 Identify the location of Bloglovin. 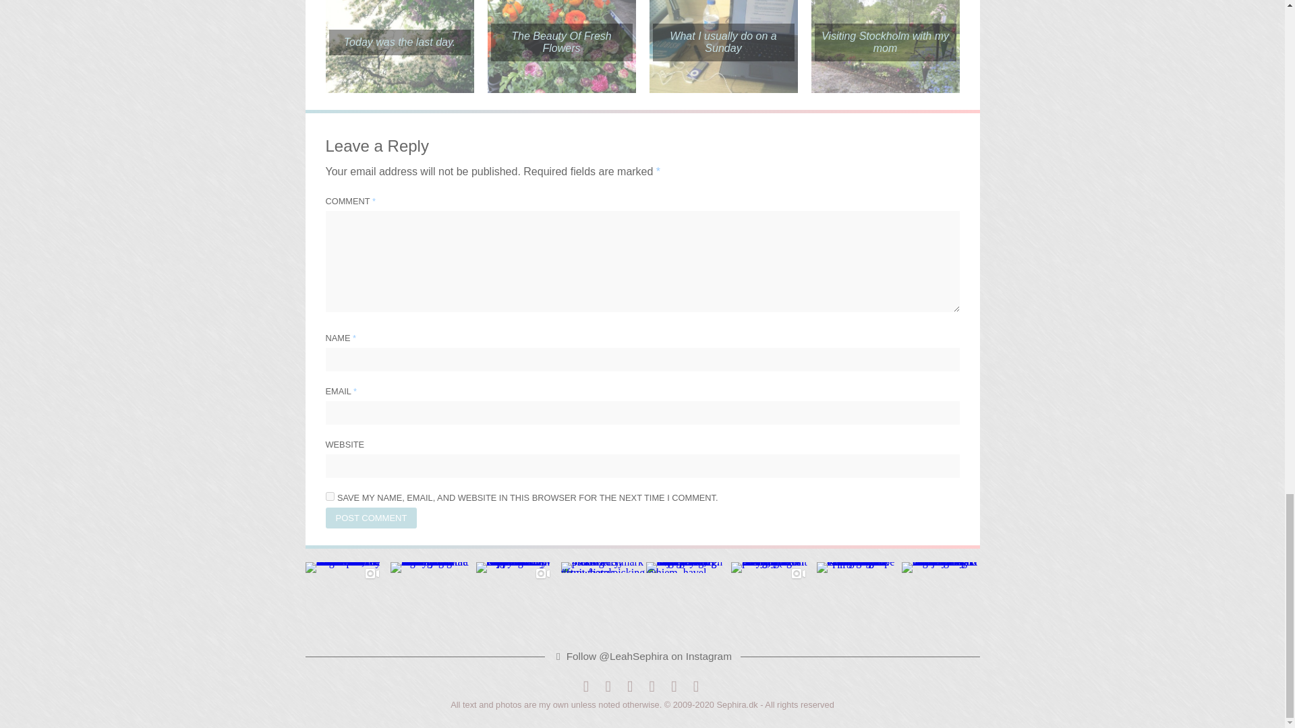
(652, 686).